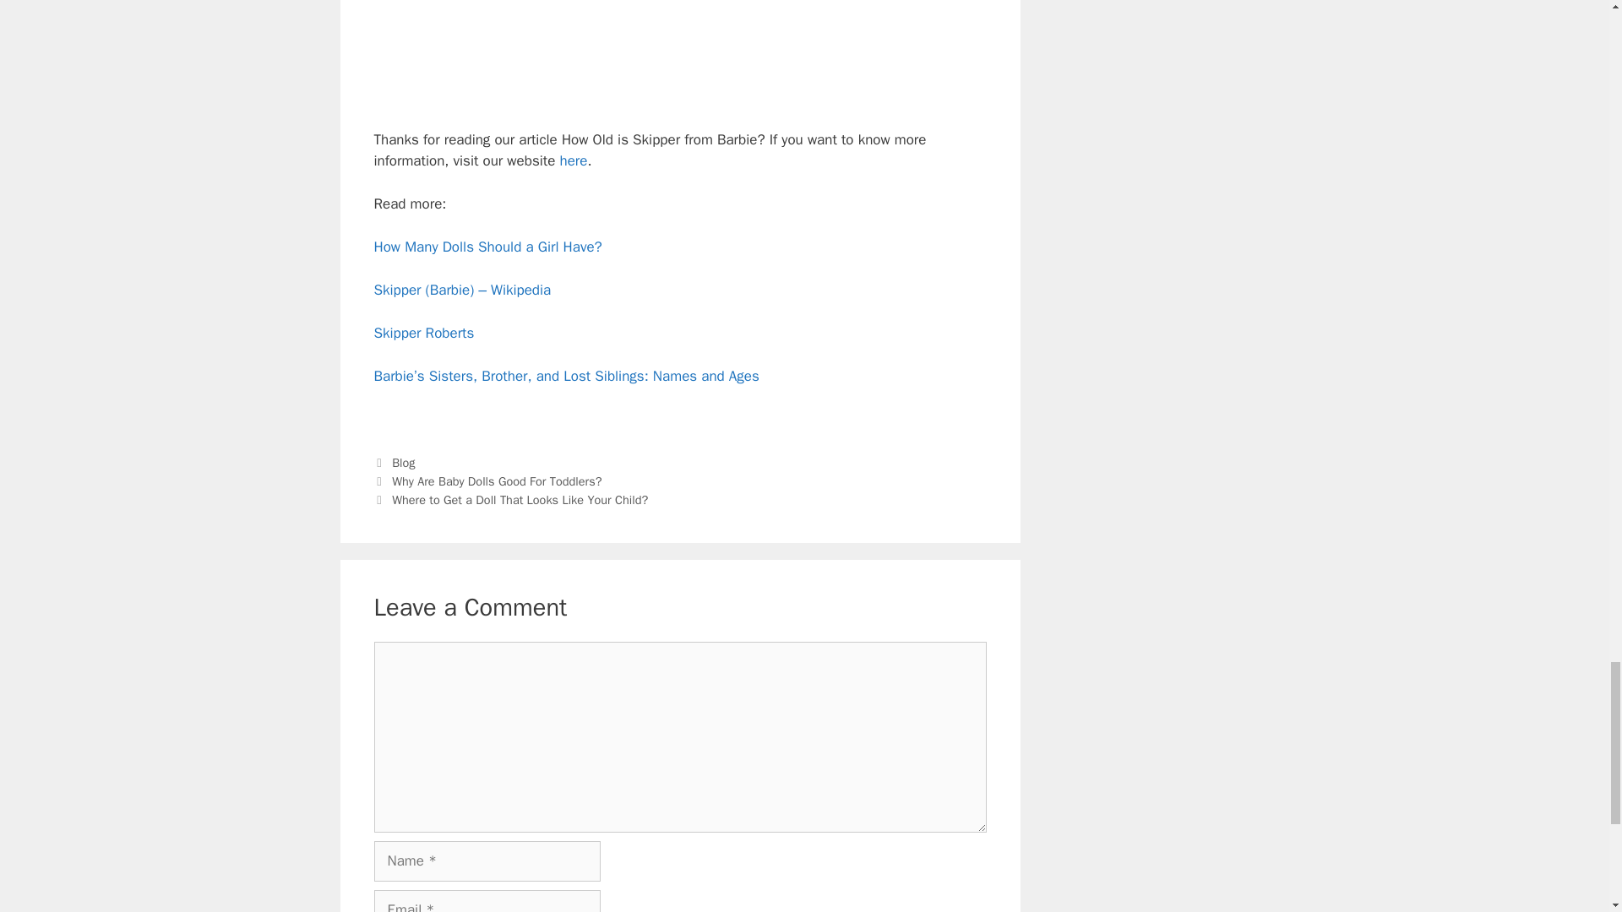 The height and width of the screenshot is (912, 1622). I want to click on Skipper Roberts, so click(422, 333).